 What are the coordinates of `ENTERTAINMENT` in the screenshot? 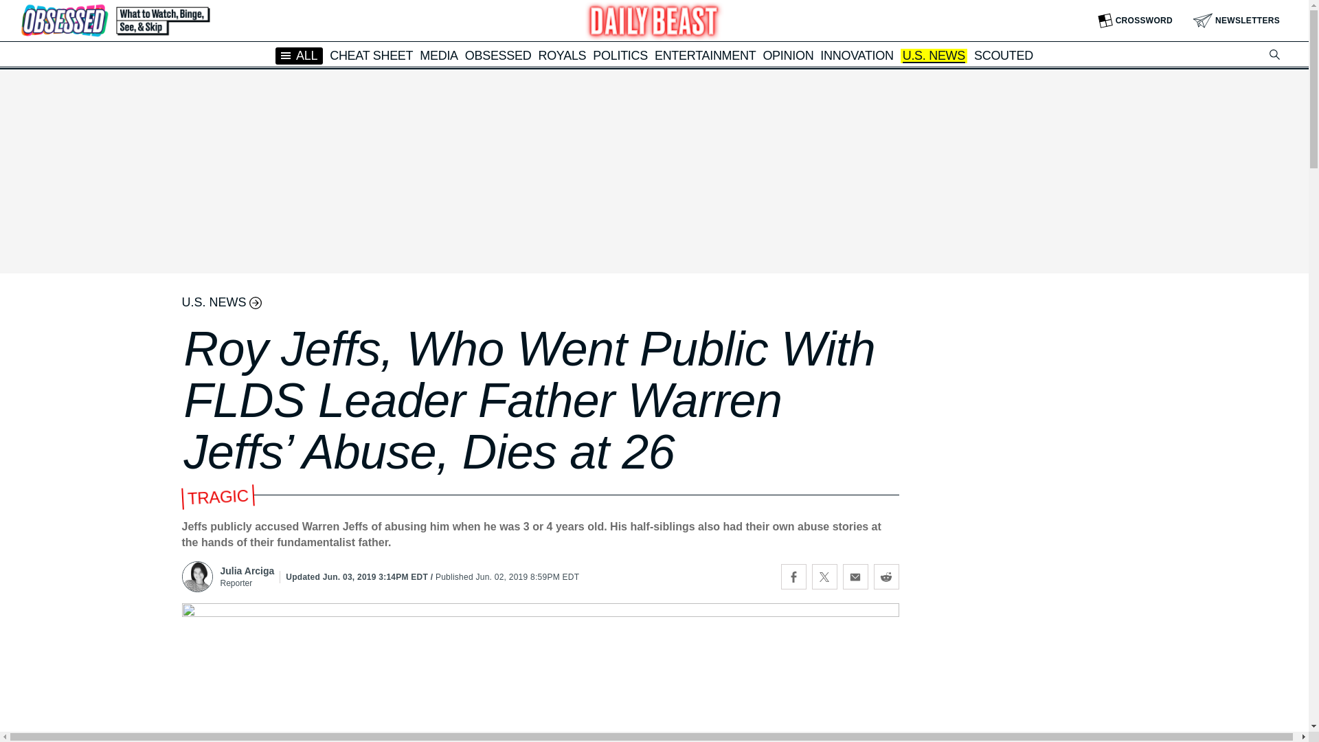 It's located at (705, 55).